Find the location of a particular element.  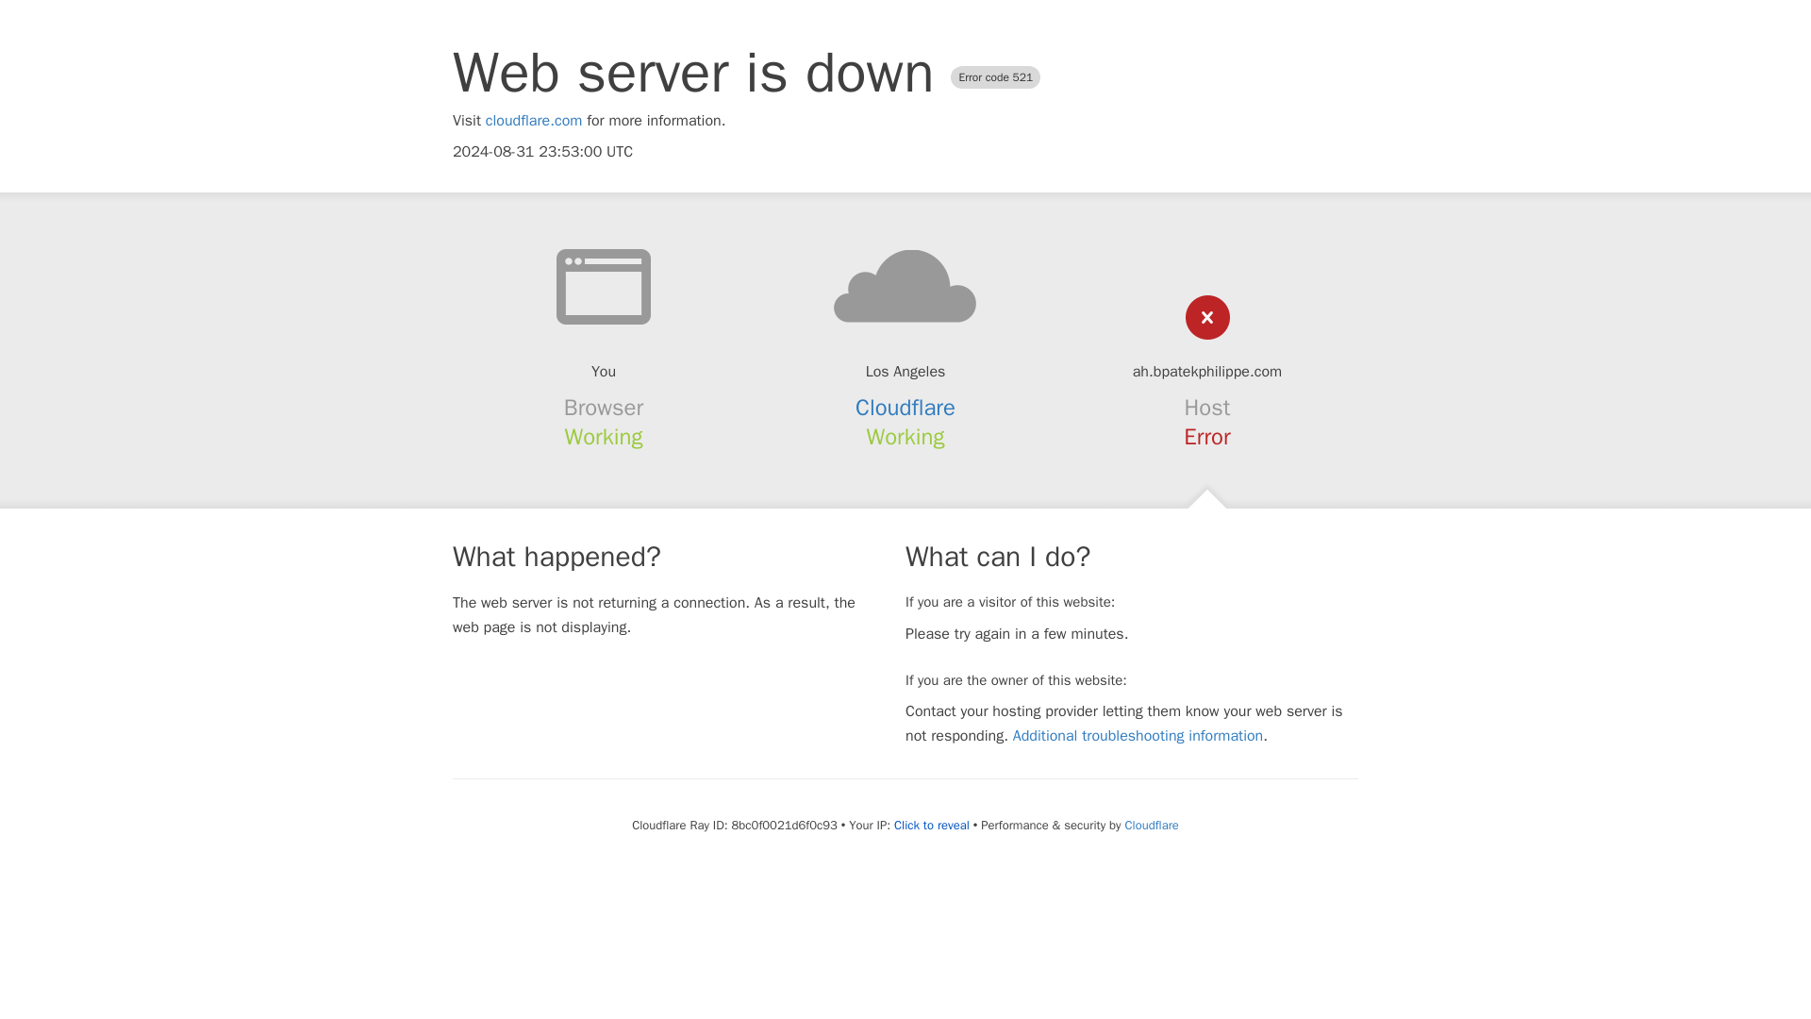

cloudflare.com is located at coordinates (534, 121).